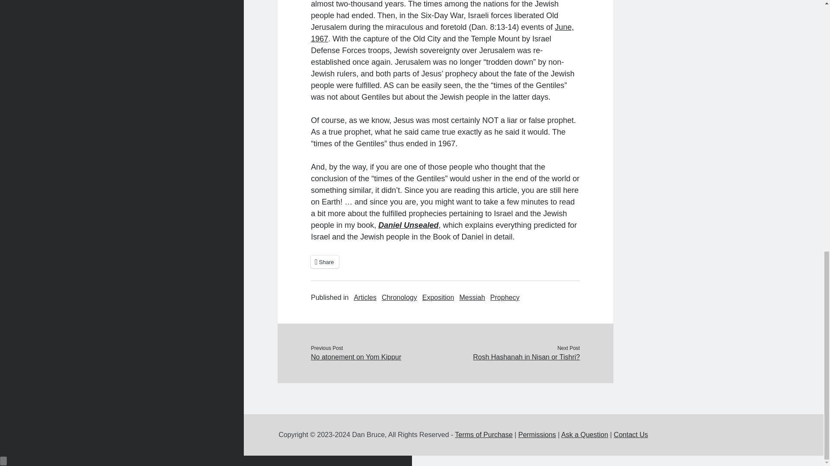 The image size is (830, 466). Describe the element at coordinates (399, 298) in the screenshot. I see `Chronology` at that location.